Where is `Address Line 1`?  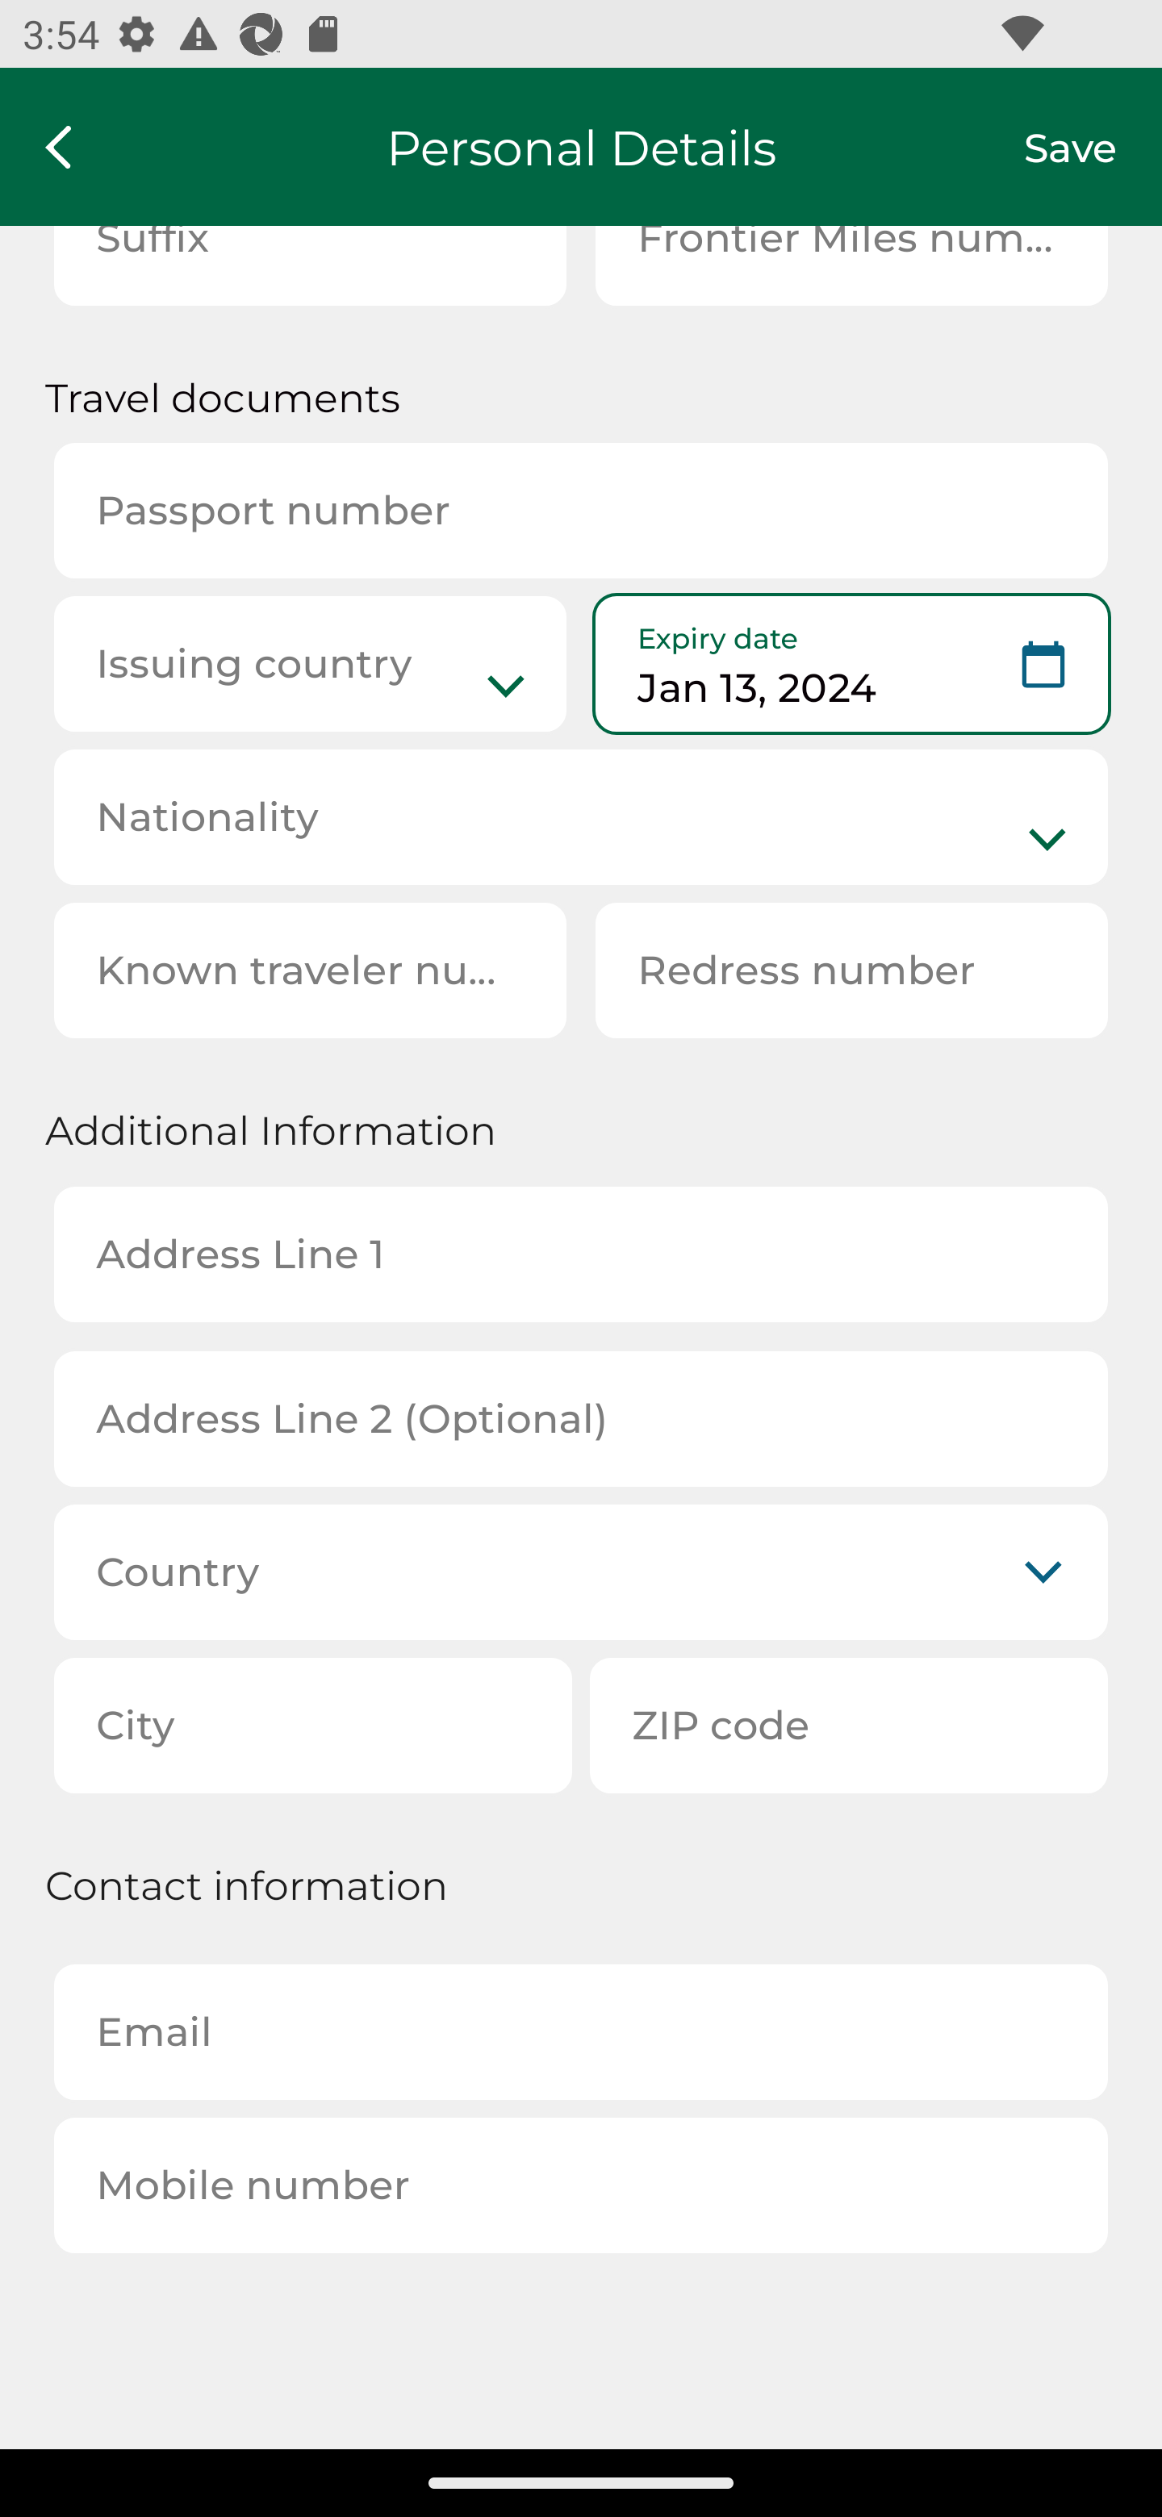 Address Line 1 is located at coordinates (581, 1254).